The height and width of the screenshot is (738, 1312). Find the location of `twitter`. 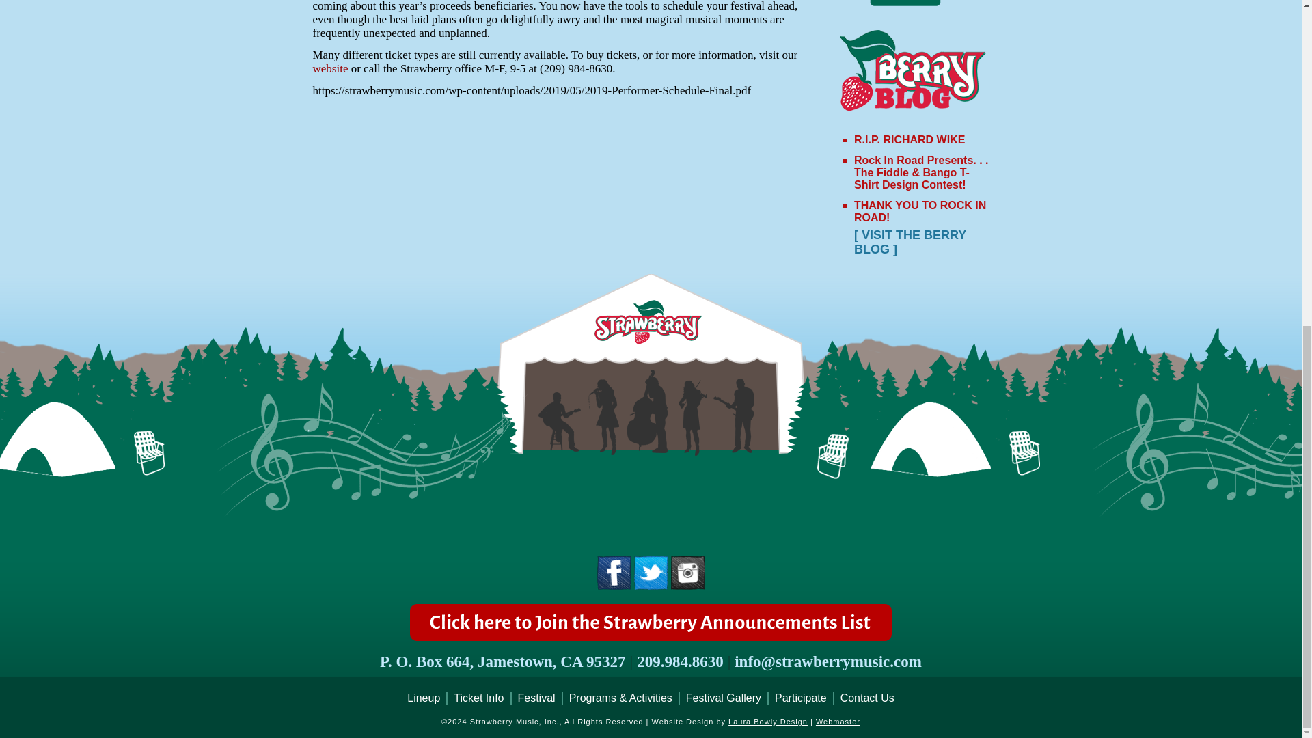

twitter is located at coordinates (651, 588).